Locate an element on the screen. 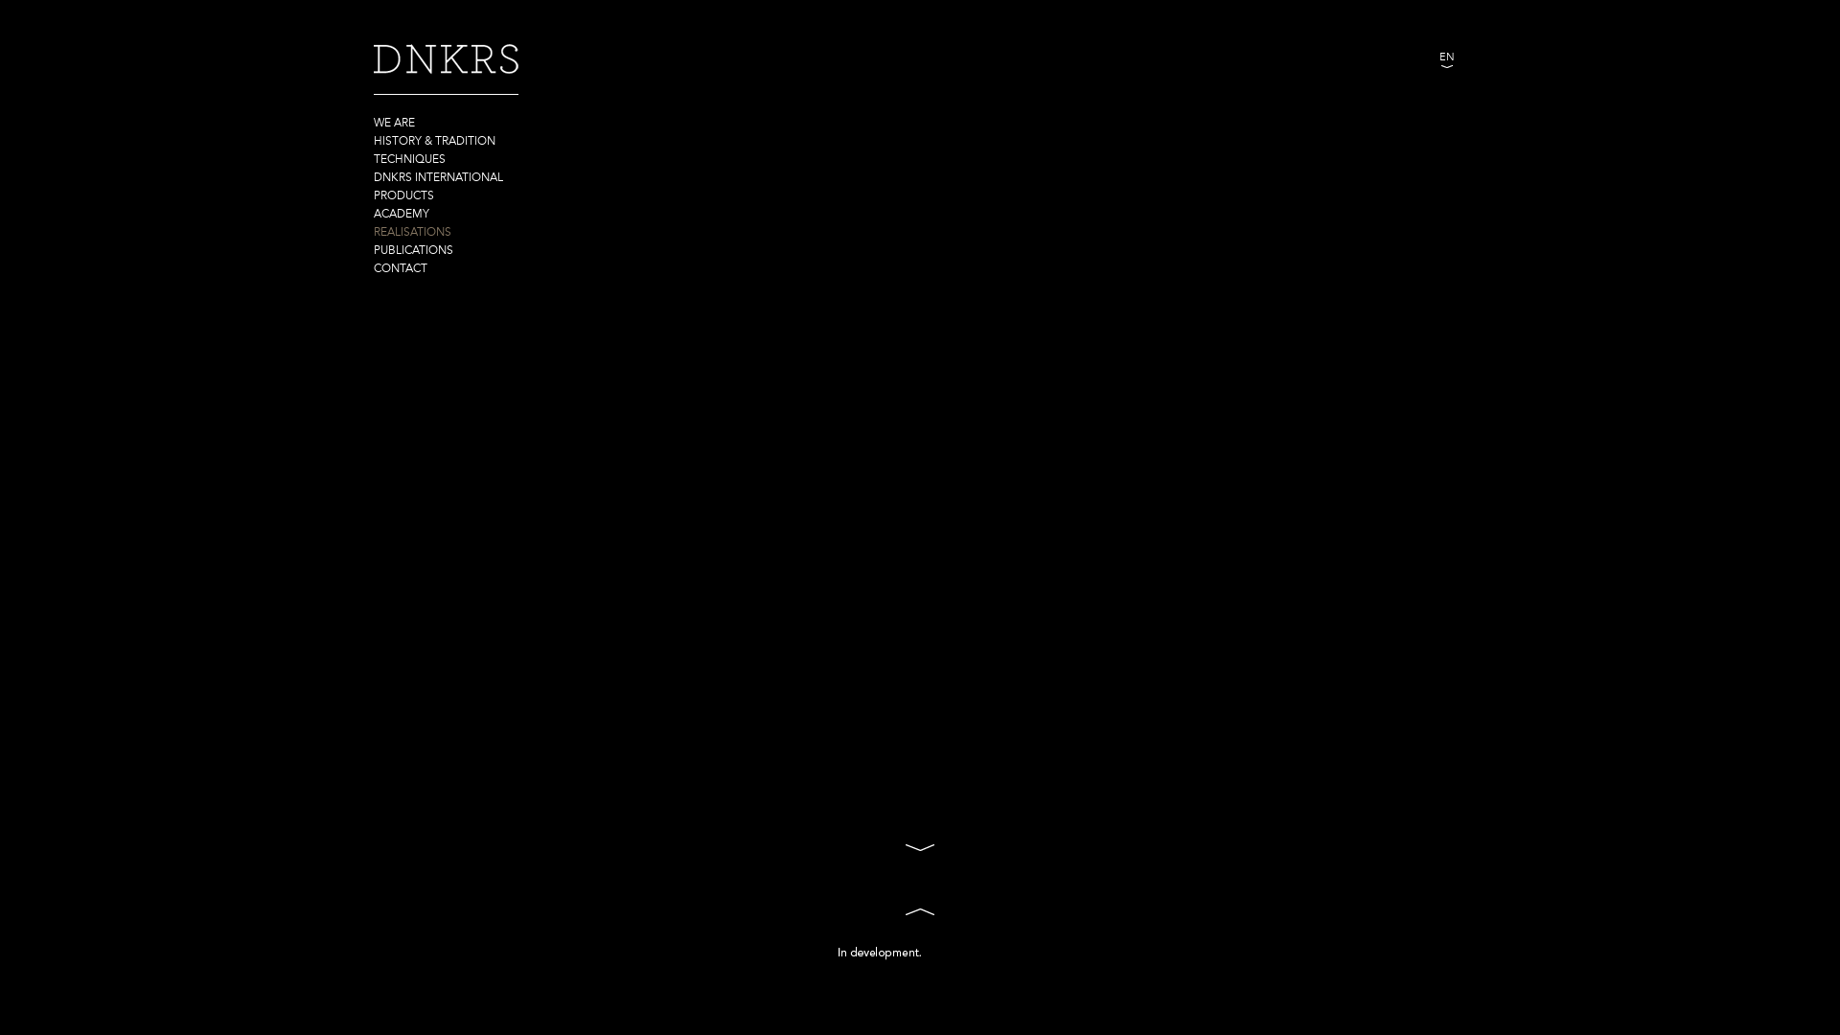 Image resolution: width=1840 pixels, height=1035 pixels. EN is located at coordinates (1447, 57).